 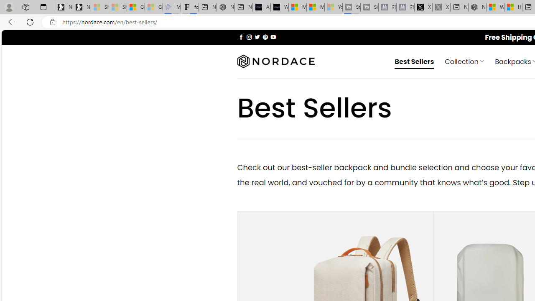 What do you see at coordinates (441, 8) in the screenshot?
I see `X - Sleeping` at bounding box center [441, 8].